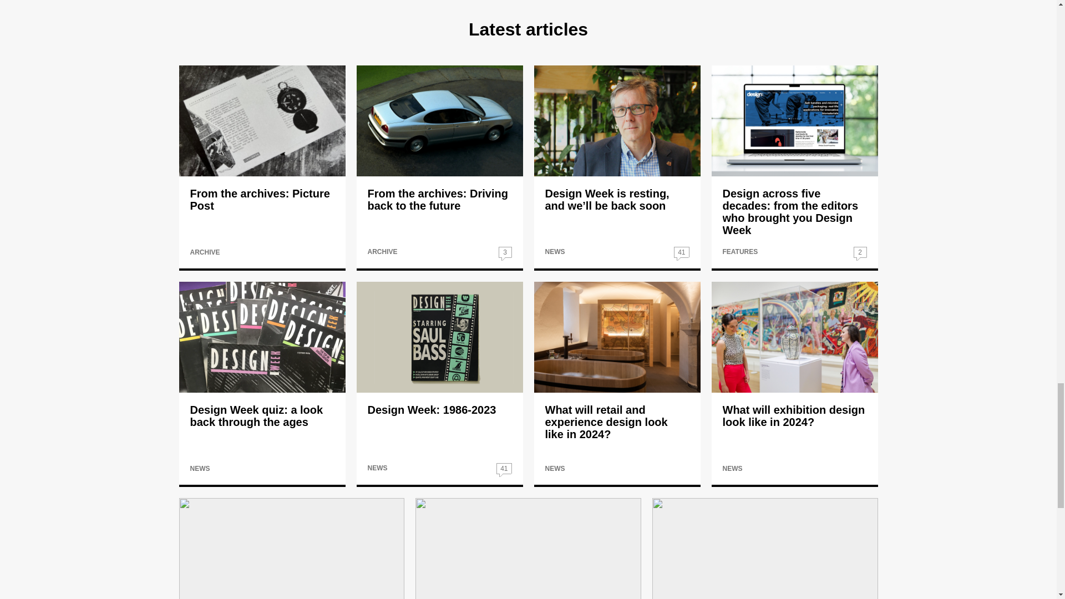  Describe the element at coordinates (437, 200) in the screenshot. I see `From the archives: Driving back to the future` at that location.